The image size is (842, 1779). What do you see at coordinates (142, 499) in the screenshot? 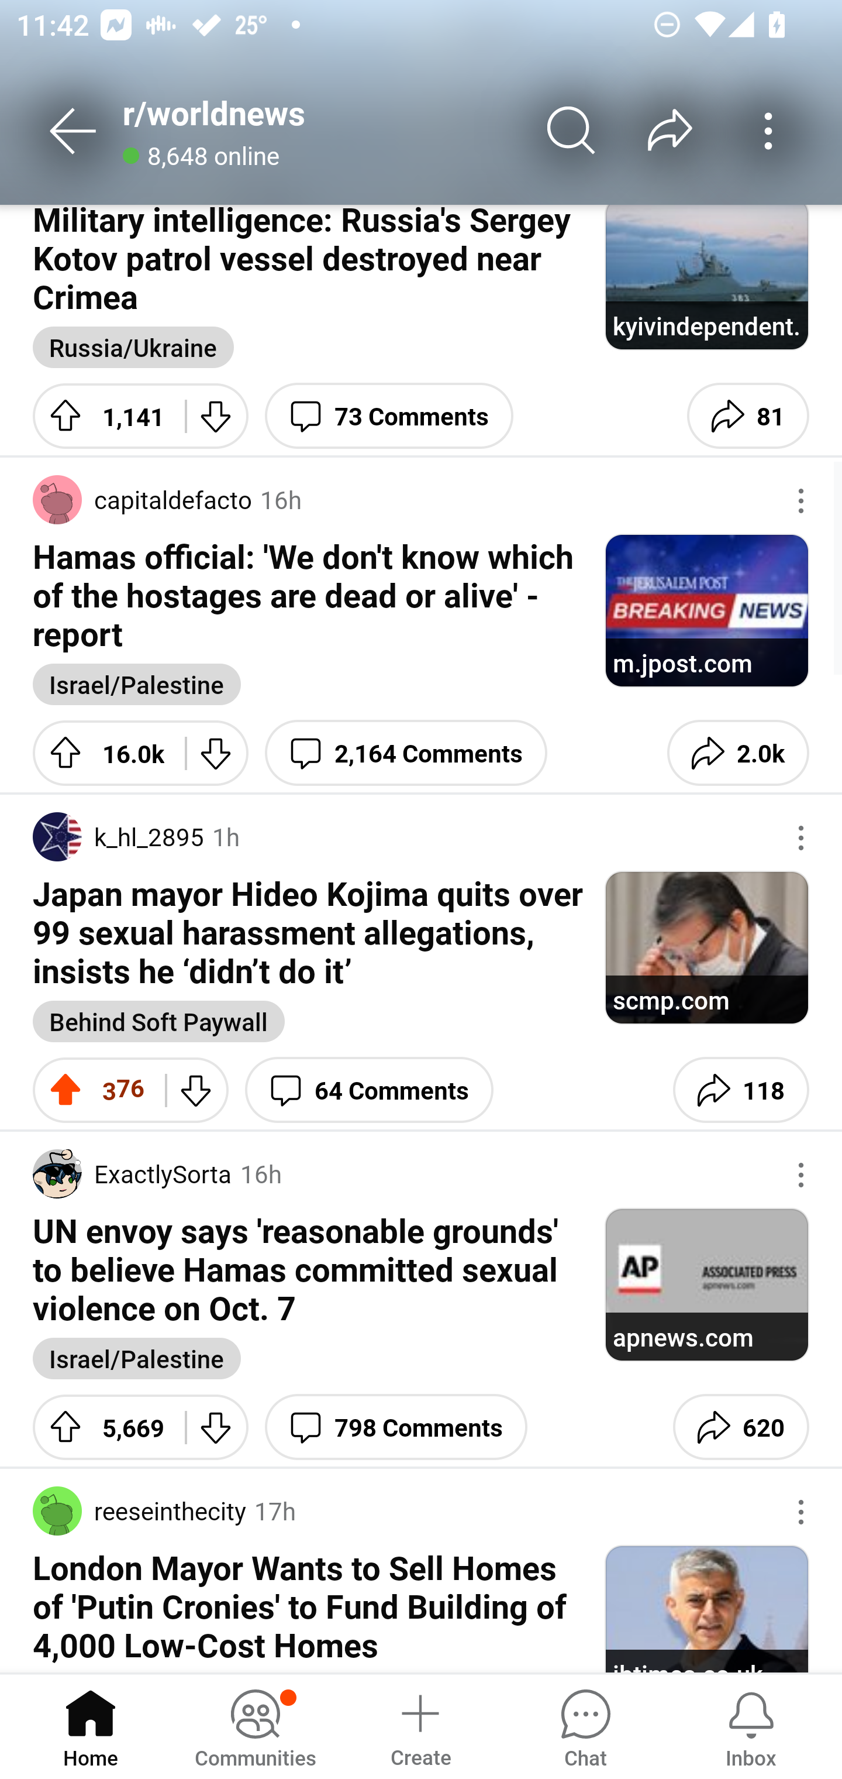
I see `Author capitaldefacto` at bounding box center [142, 499].